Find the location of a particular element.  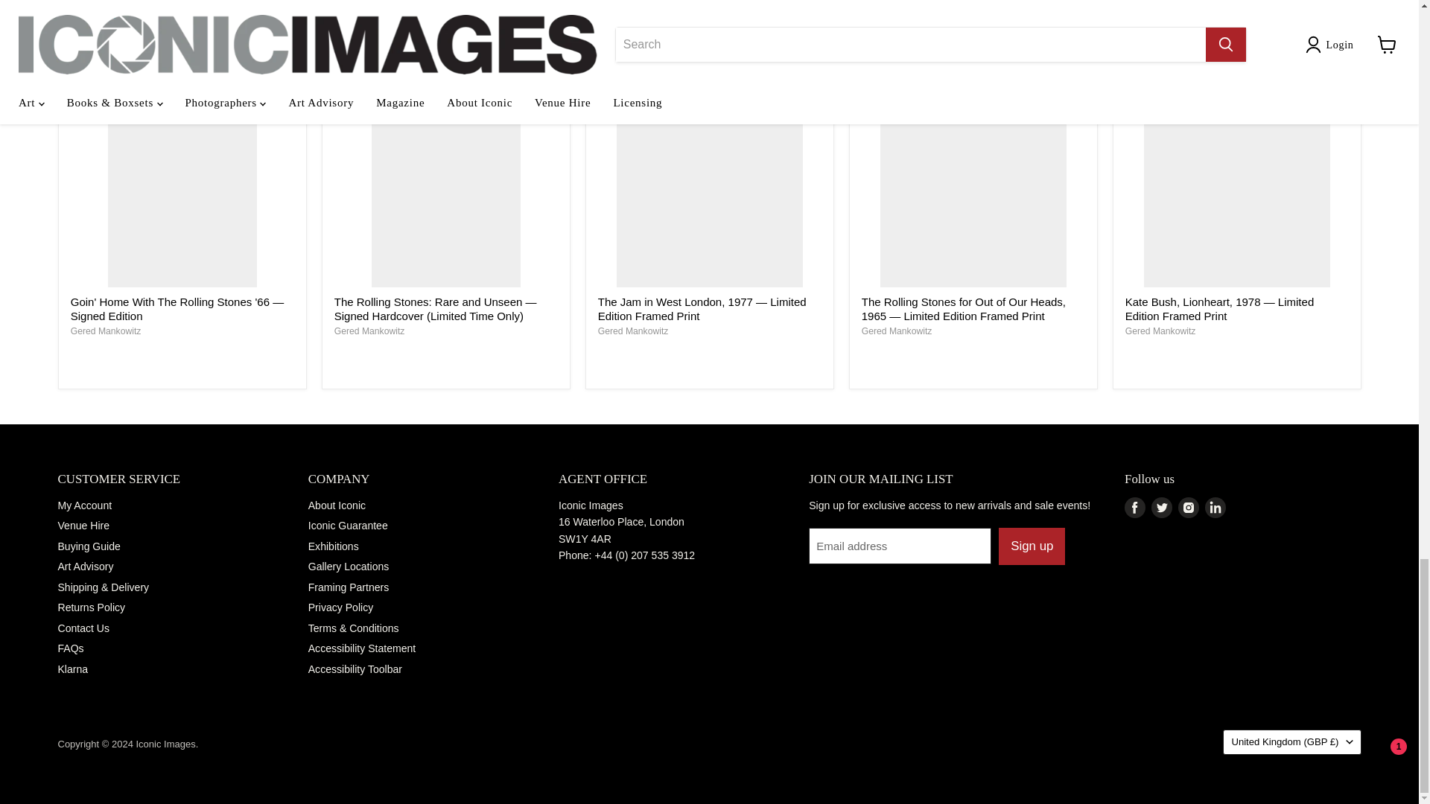

Gered Mankowitz is located at coordinates (633, 331).